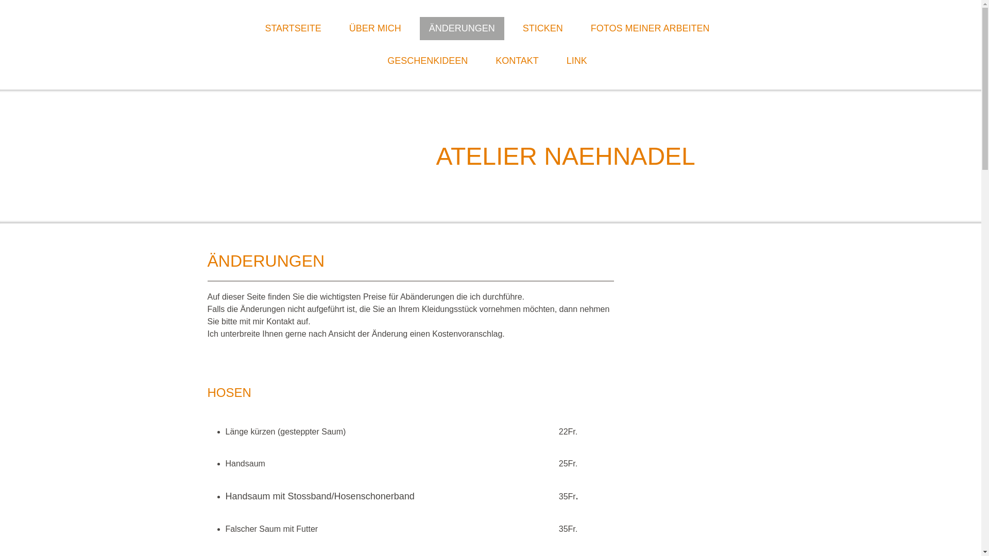 The width and height of the screenshot is (989, 556). I want to click on STICKEN, so click(543, 28).